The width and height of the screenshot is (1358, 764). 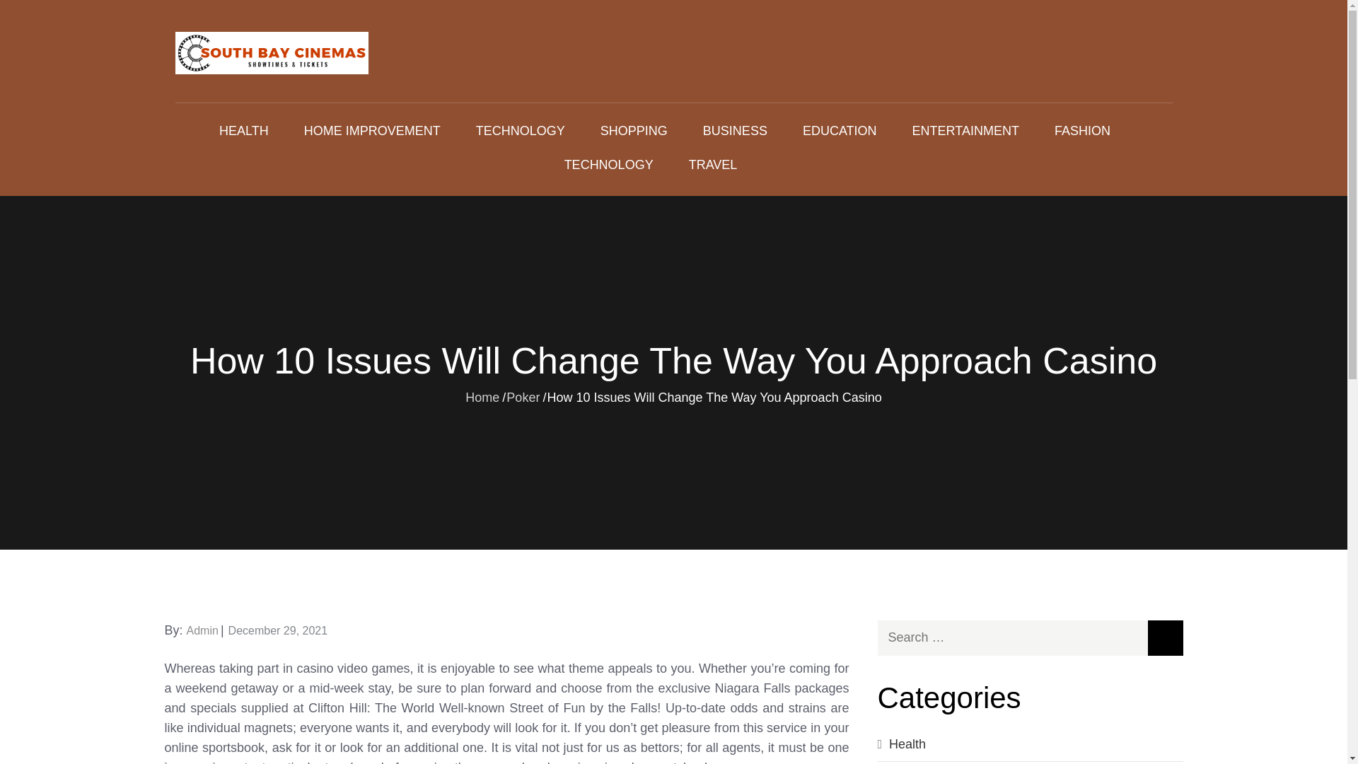 I want to click on SHOPPING, so click(x=634, y=130).